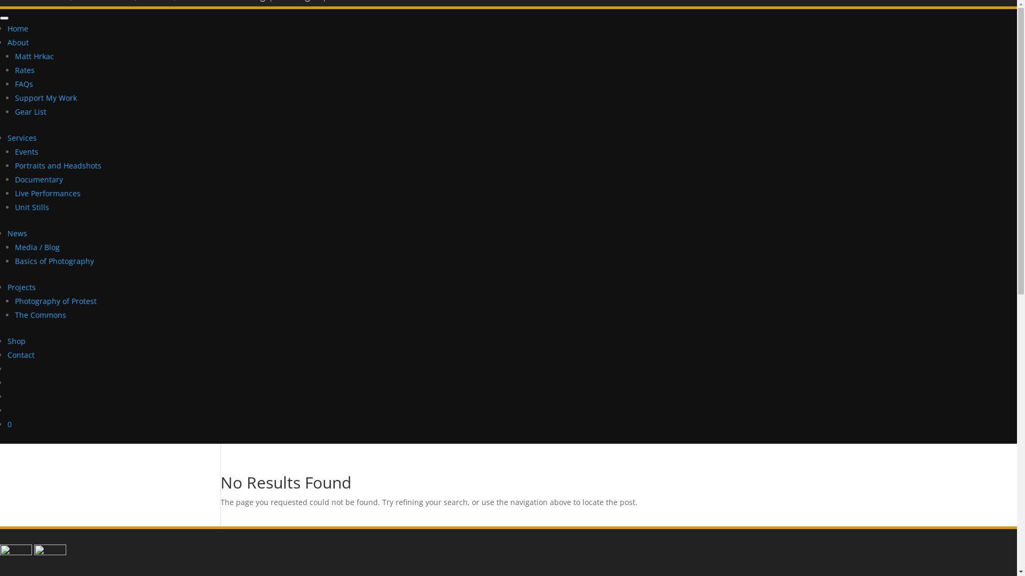  Describe the element at coordinates (27, 151) in the screenshot. I see `Events` at that location.